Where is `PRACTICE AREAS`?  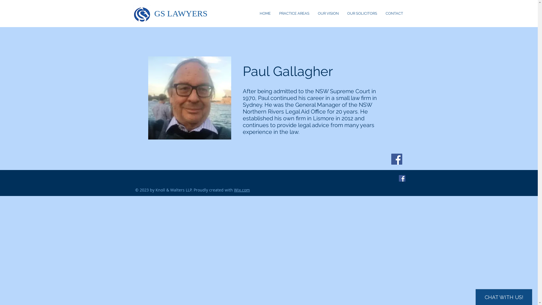
PRACTICE AREAS is located at coordinates (294, 14).